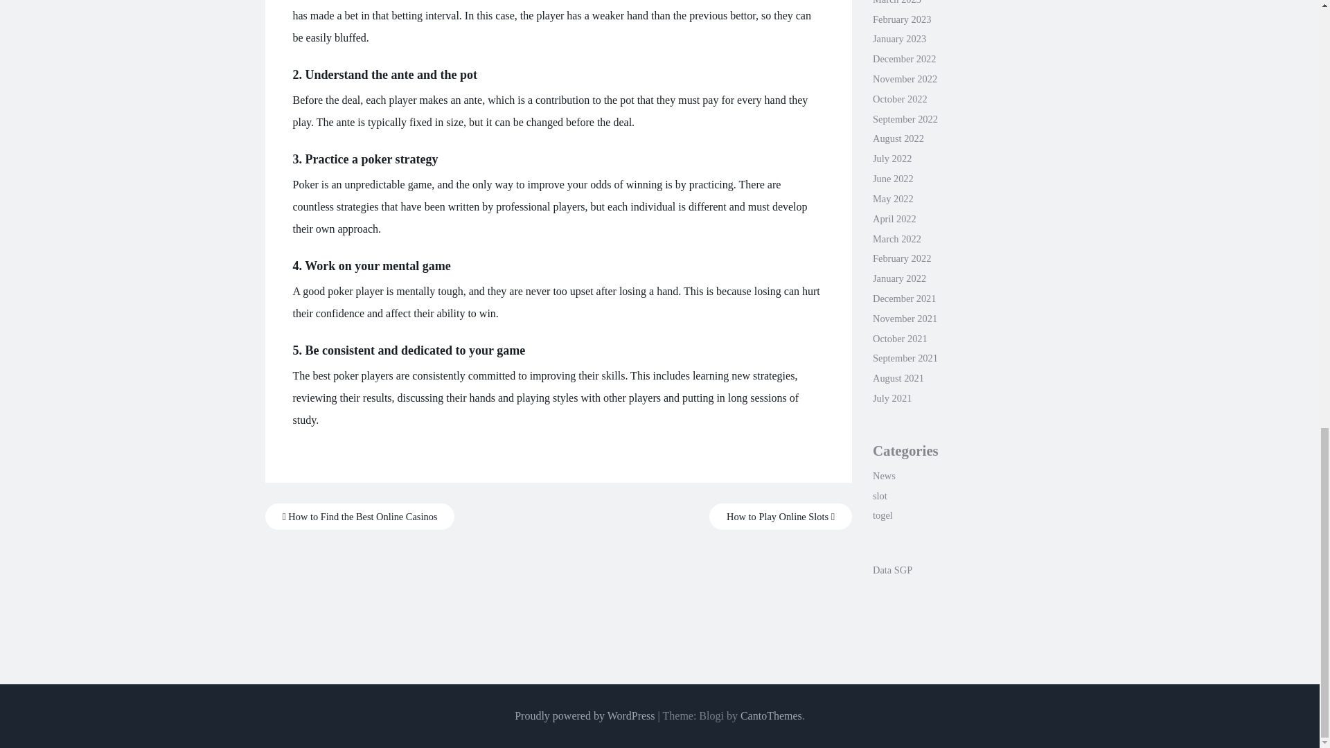  Describe the element at coordinates (360, 517) in the screenshot. I see `How to Find the Best Online Casinos` at that location.